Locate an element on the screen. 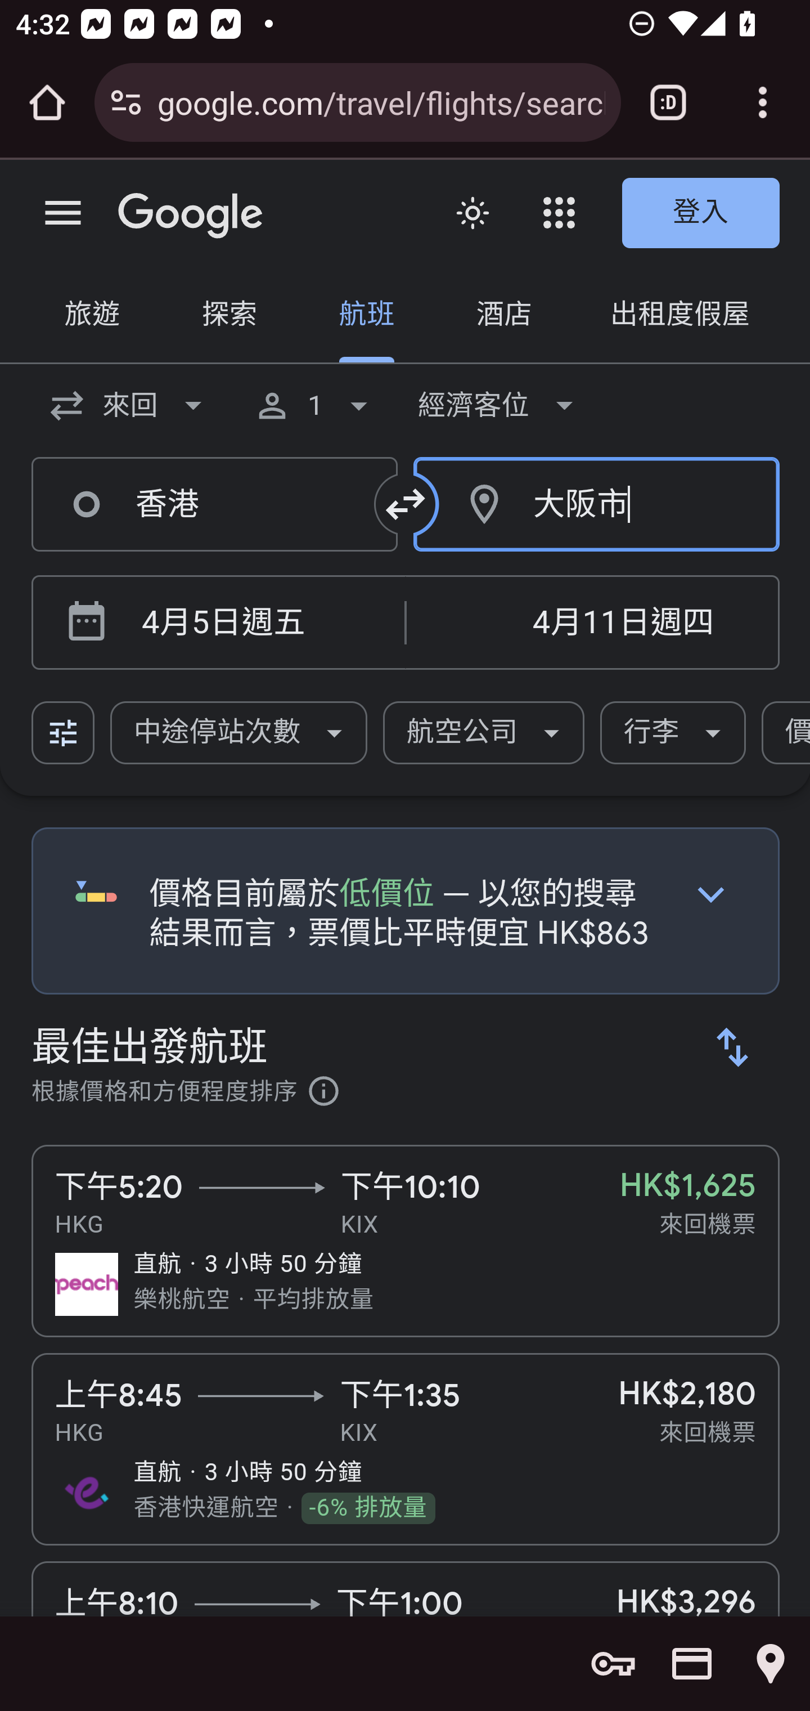  返回 4月11日週四 is located at coordinates (592, 624).